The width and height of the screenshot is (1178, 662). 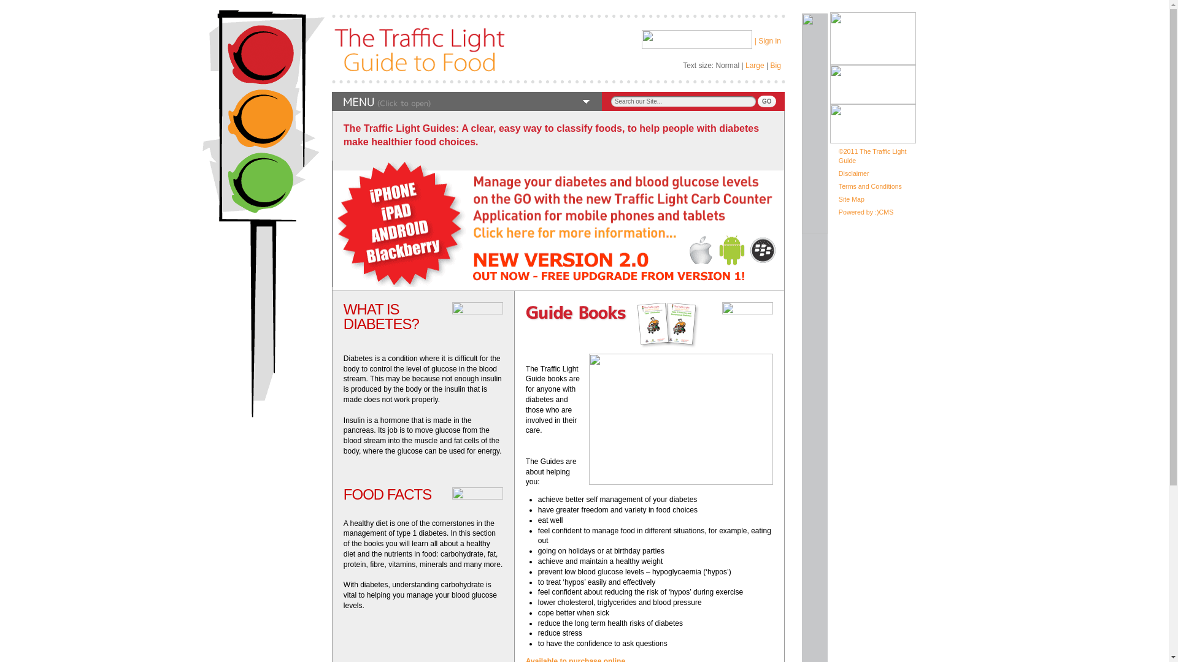 What do you see at coordinates (755, 66) in the screenshot?
I see `Large` at bounding box center [755, 66].